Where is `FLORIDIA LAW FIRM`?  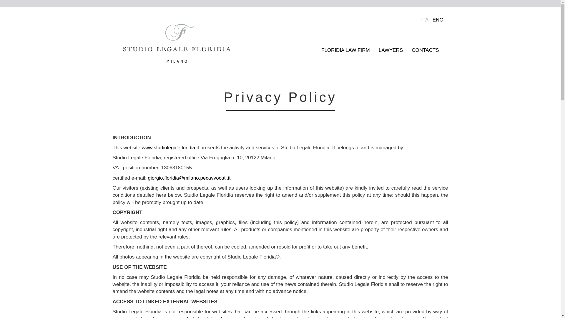
FLORIDIA LAW FIRM is located at coordinates (345, 50).